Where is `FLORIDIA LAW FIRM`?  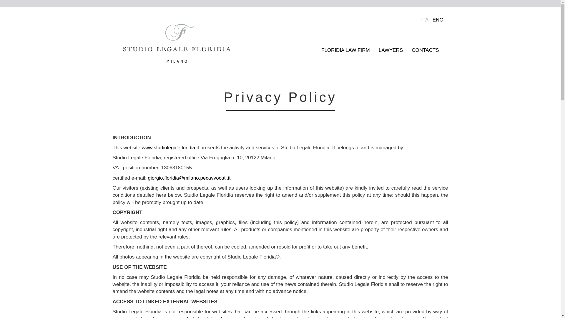
FLORIDIA LAW FIRM is located at coordinates (345, 50).